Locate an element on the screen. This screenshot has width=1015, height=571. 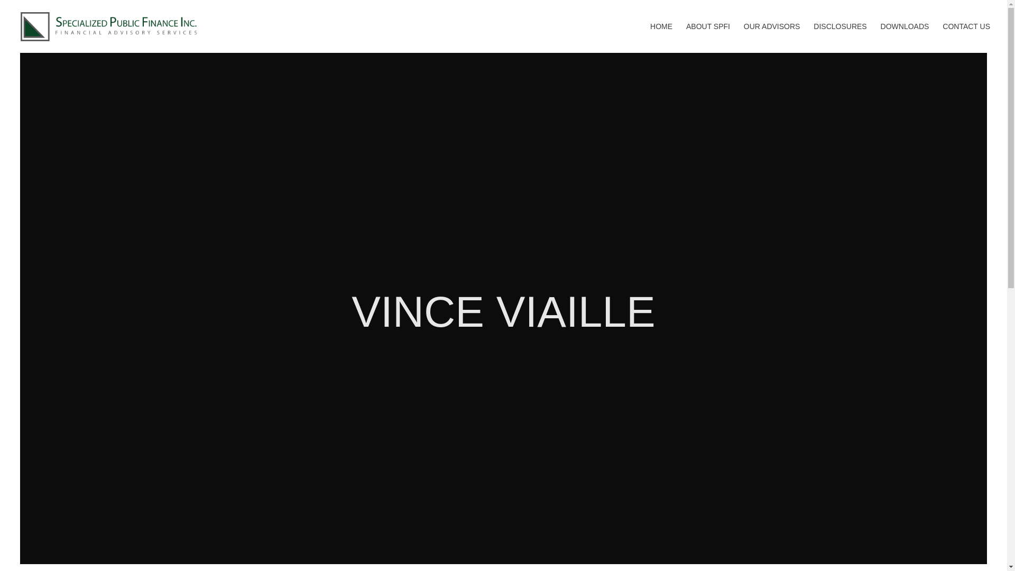
DISCLOSURES is located at coordinates (840, 38).